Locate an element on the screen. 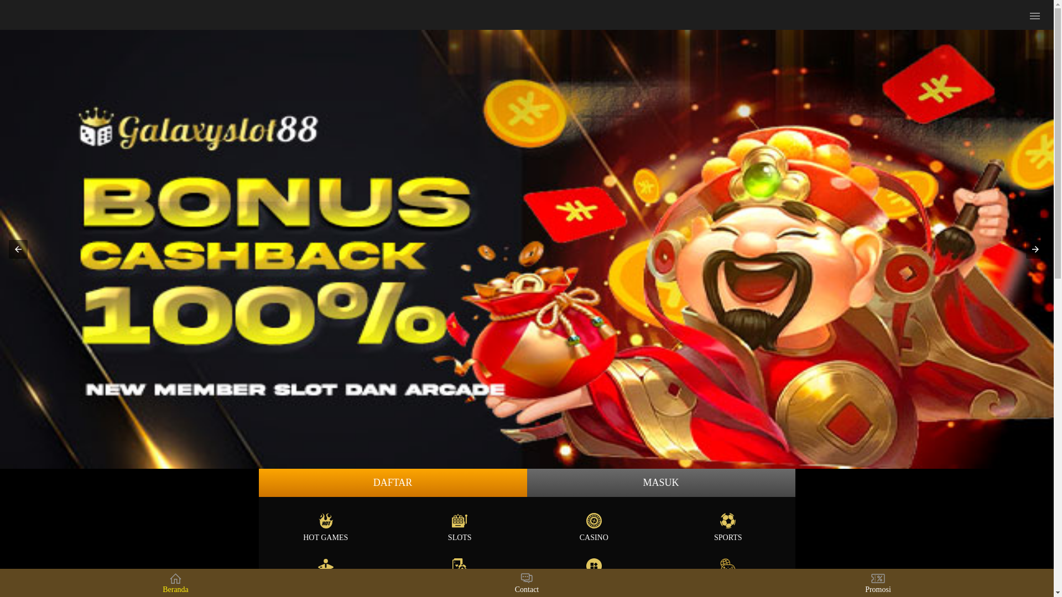  Promosi is located at coordinates (878, 583).